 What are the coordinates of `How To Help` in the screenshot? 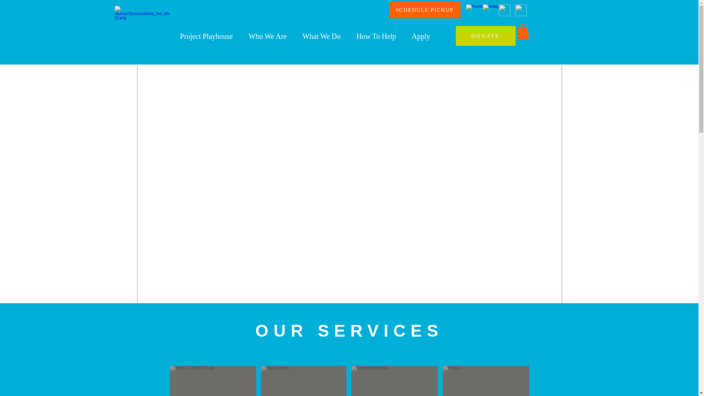 It's located at (376, 36).